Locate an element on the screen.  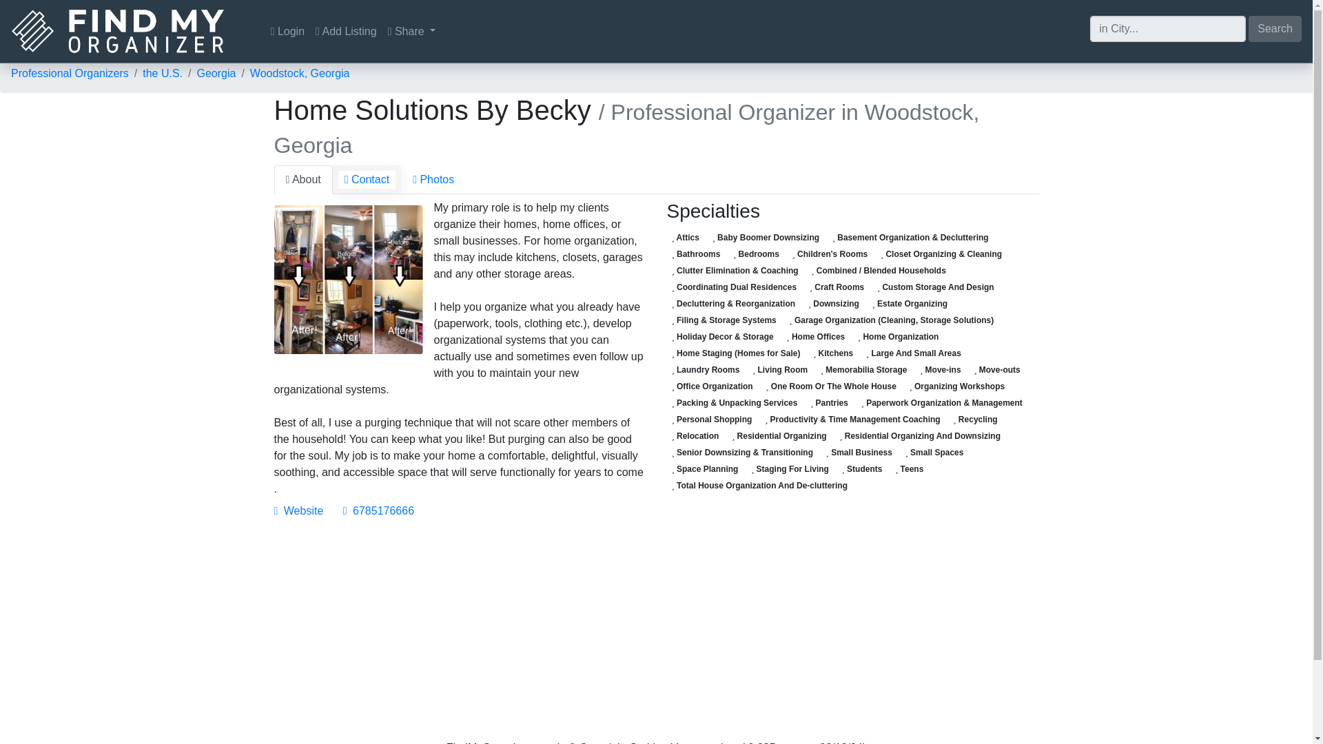
Woodstock, Georgia is located at coordinates (300, 73).